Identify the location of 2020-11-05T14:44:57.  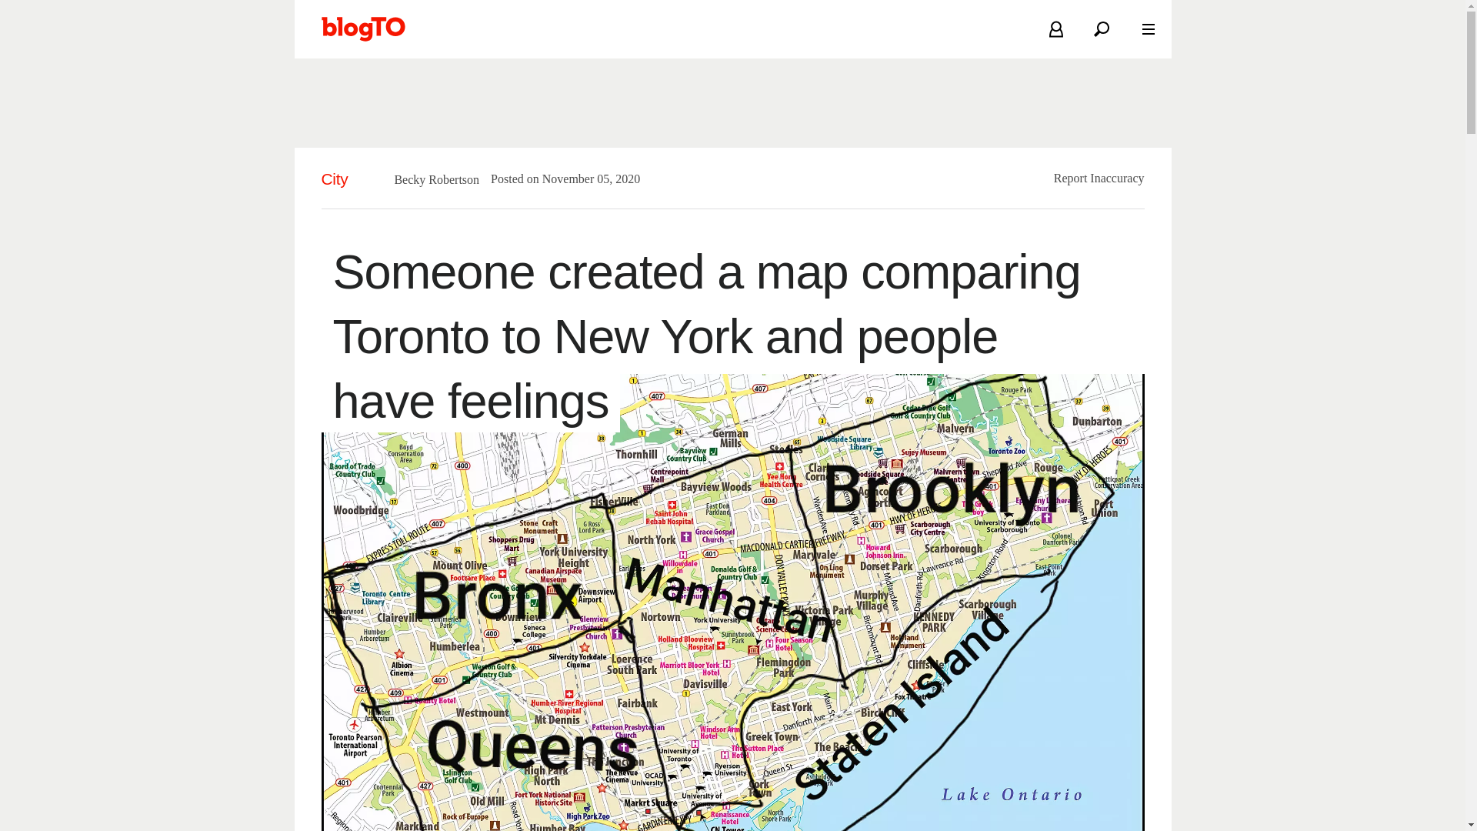
(584, 179).